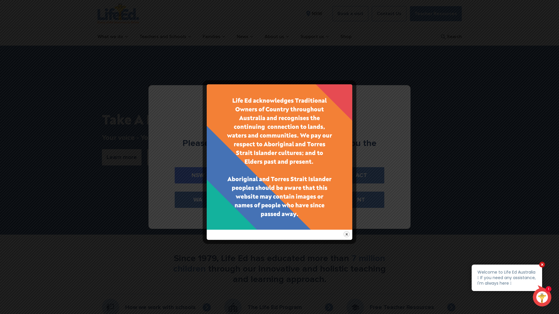  I want to click on What we do, so click(112, 37).